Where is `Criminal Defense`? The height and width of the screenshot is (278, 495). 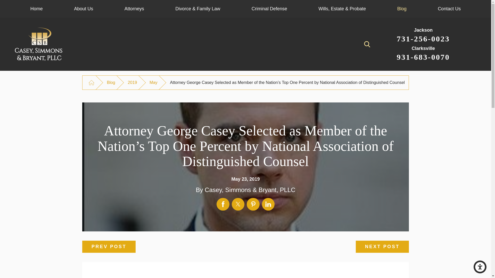 Criminal Defense is located at coordinates (269, 9).